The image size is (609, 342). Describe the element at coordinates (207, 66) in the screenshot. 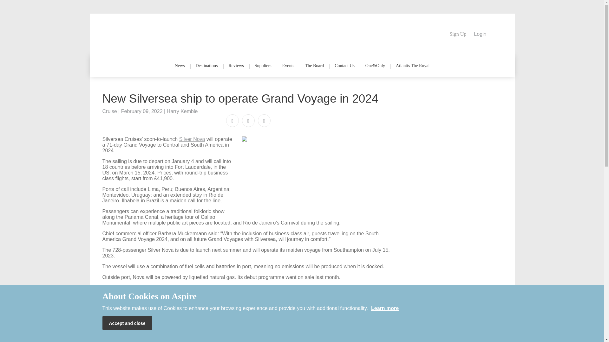

I see `Destinations` at that location.